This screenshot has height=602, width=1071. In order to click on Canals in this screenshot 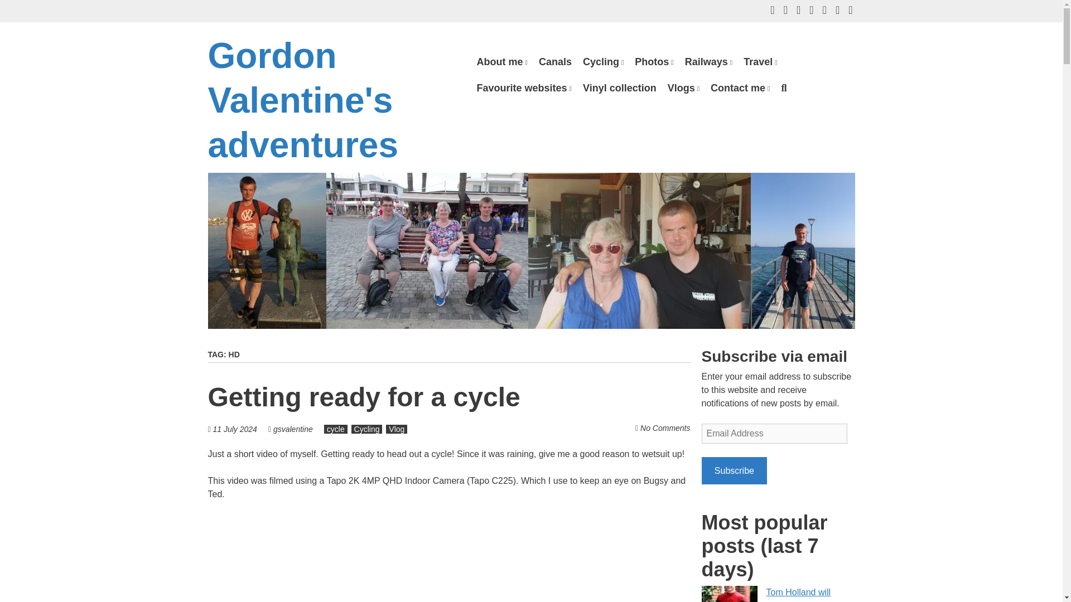, I will do `click(555, 62)`.